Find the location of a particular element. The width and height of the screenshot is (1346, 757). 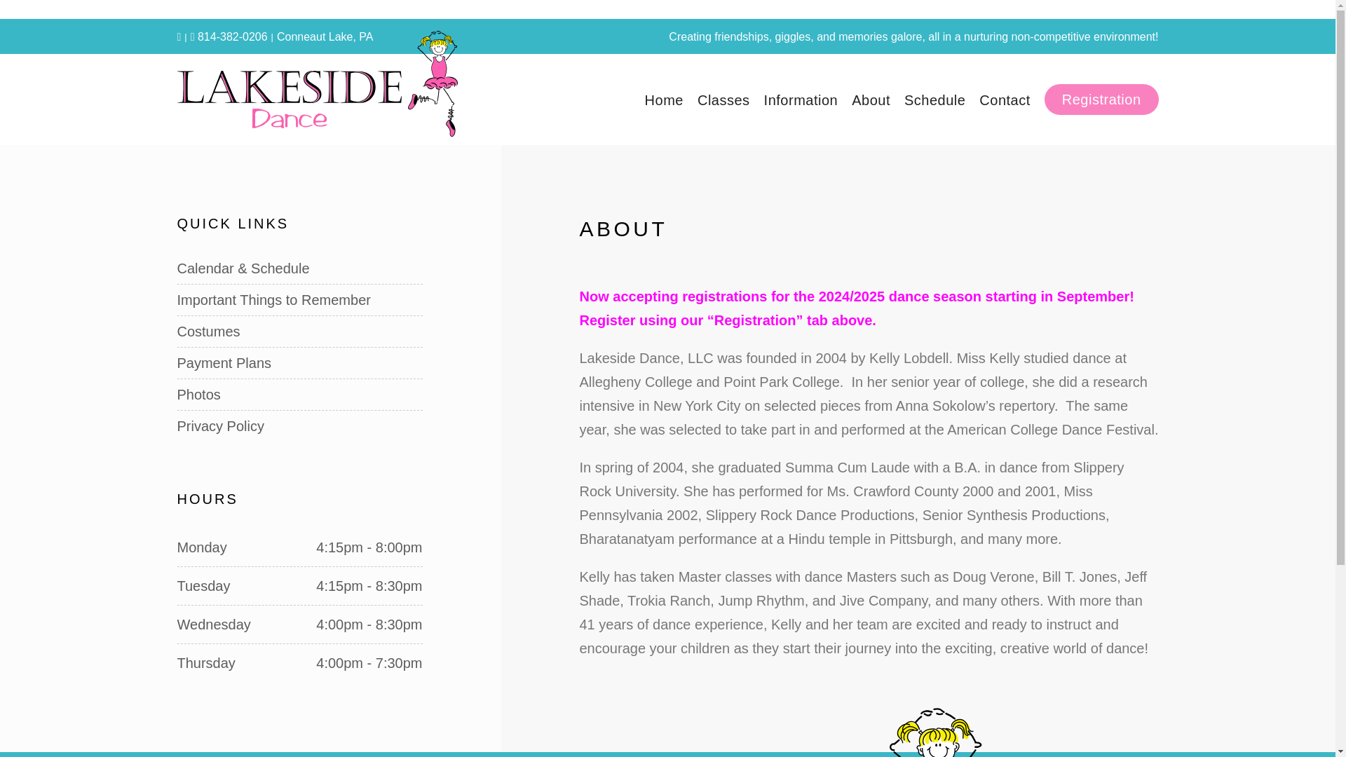

Classes is located at coordinates (723, 100).